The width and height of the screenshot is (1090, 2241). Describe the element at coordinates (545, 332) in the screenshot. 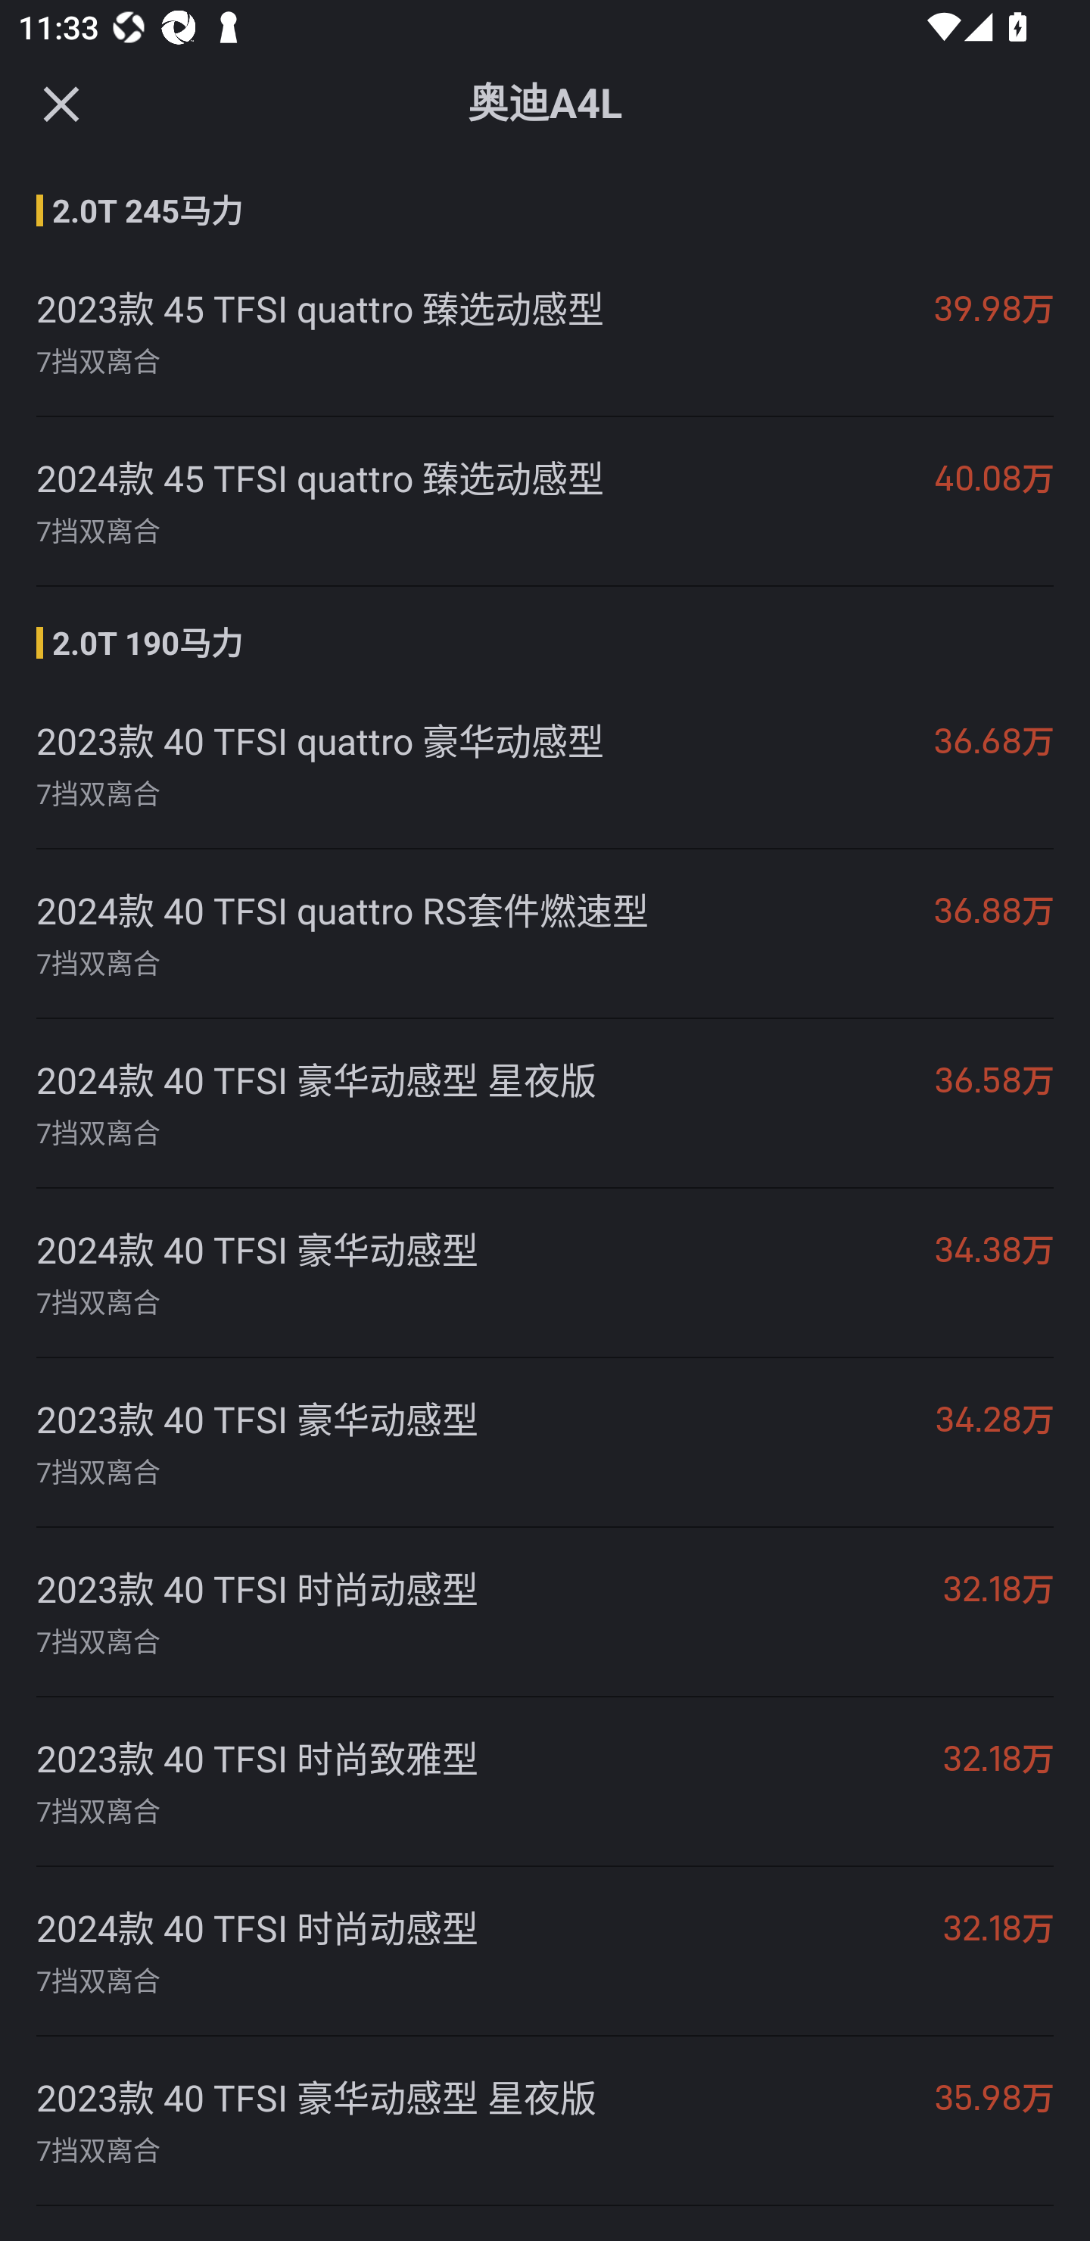

I see `2023款 45 TFSI quattro 臻选动感型 39.98万 7挡双离合` at that location.